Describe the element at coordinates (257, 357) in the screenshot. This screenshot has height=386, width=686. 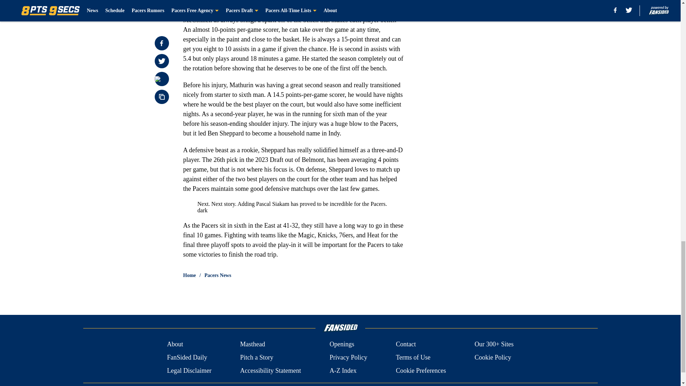
I see `Pitch a Story` at that location.